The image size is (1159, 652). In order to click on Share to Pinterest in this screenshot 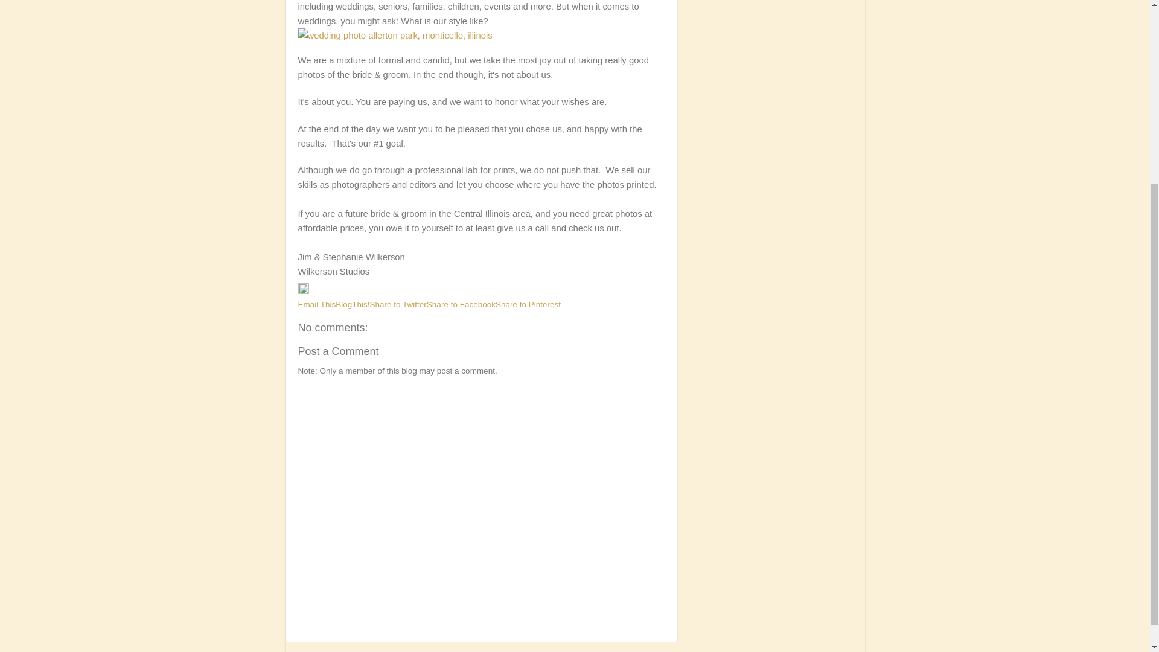, I will do `click(528, 304)`.